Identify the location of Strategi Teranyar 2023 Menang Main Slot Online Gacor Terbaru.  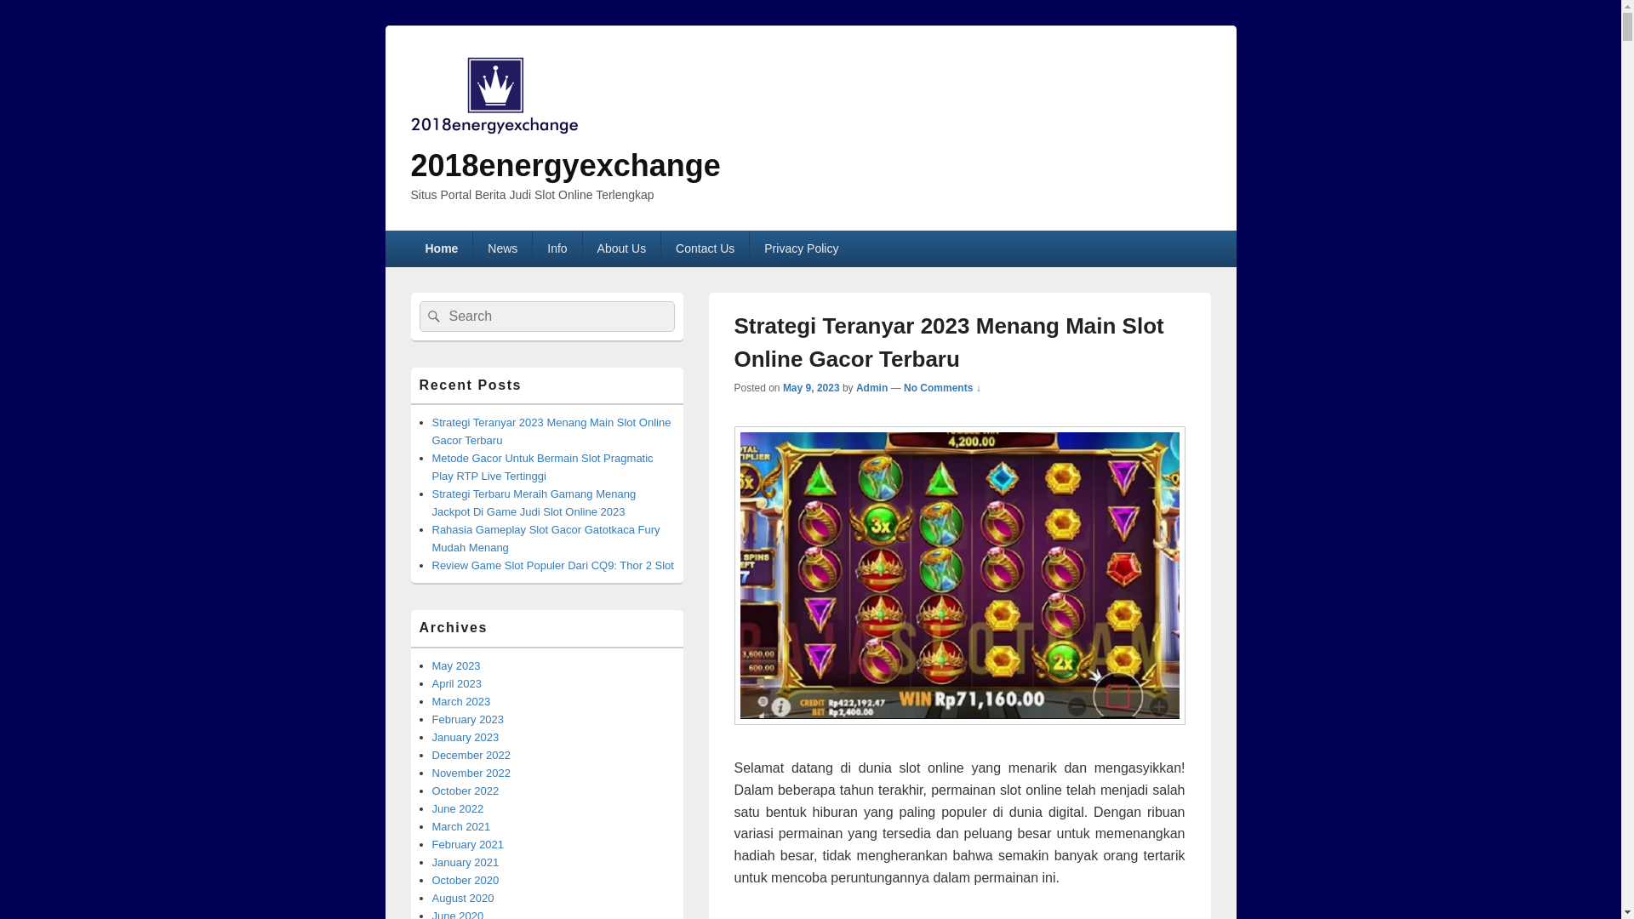
(551, 431).